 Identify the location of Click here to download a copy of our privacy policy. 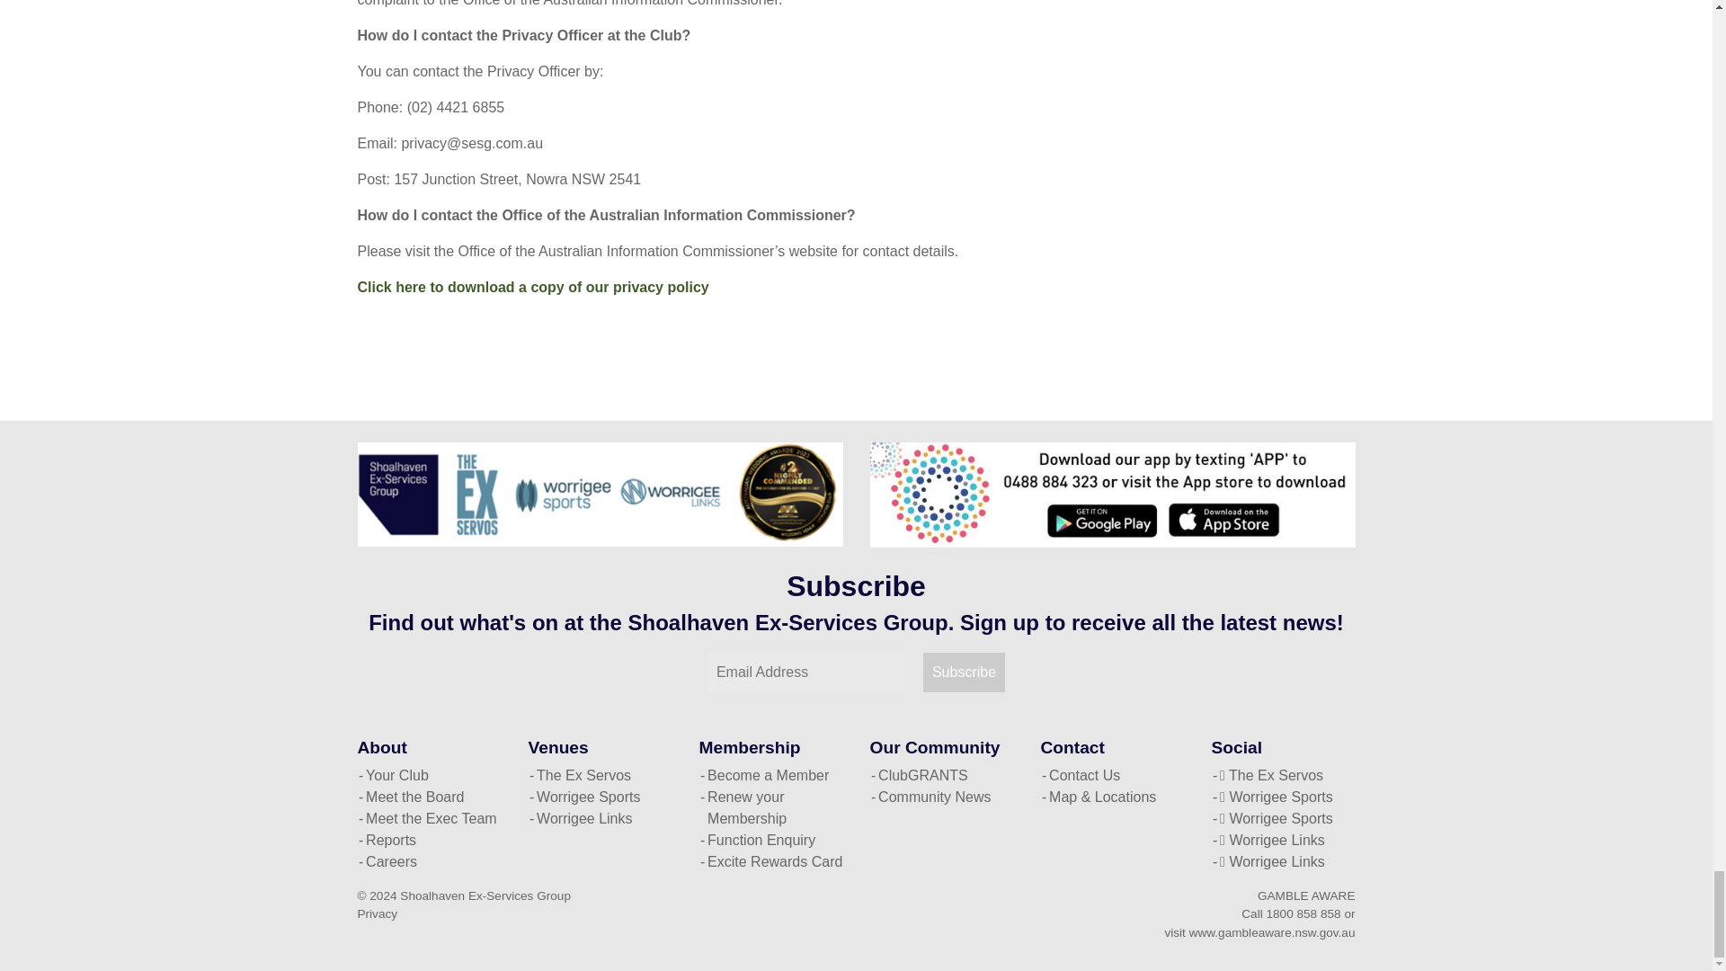
(533, 288).